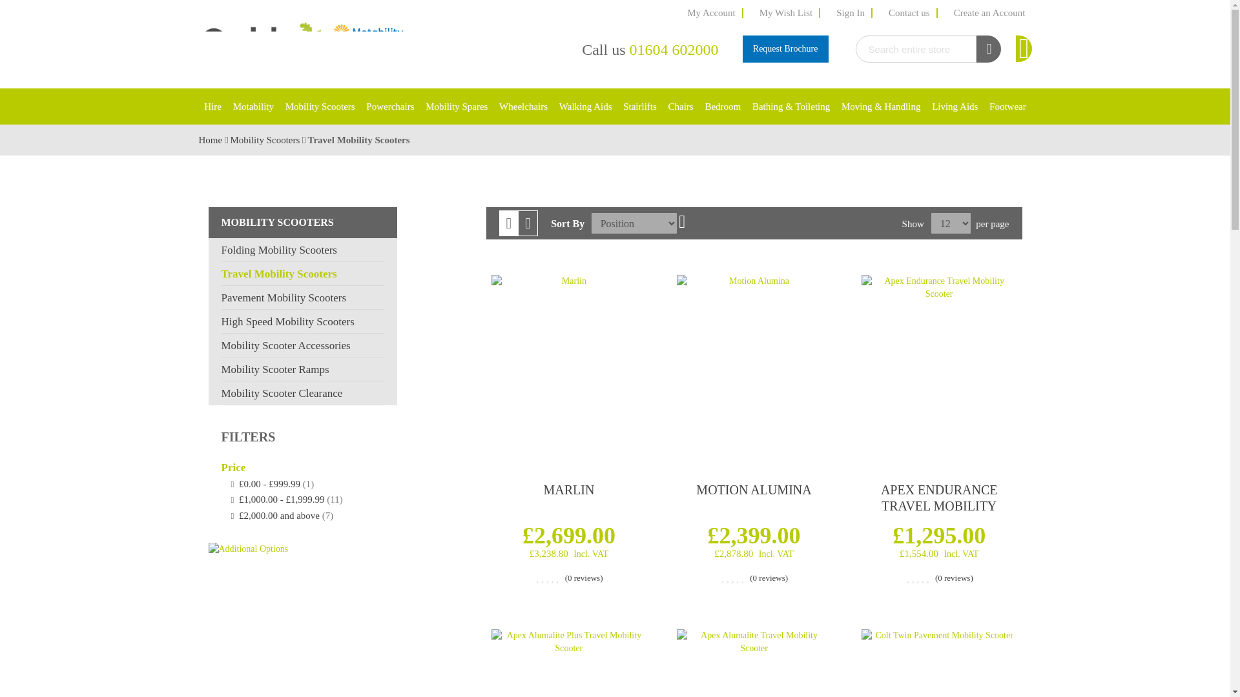  I want to click on Request Brochure, so click(785, 49).